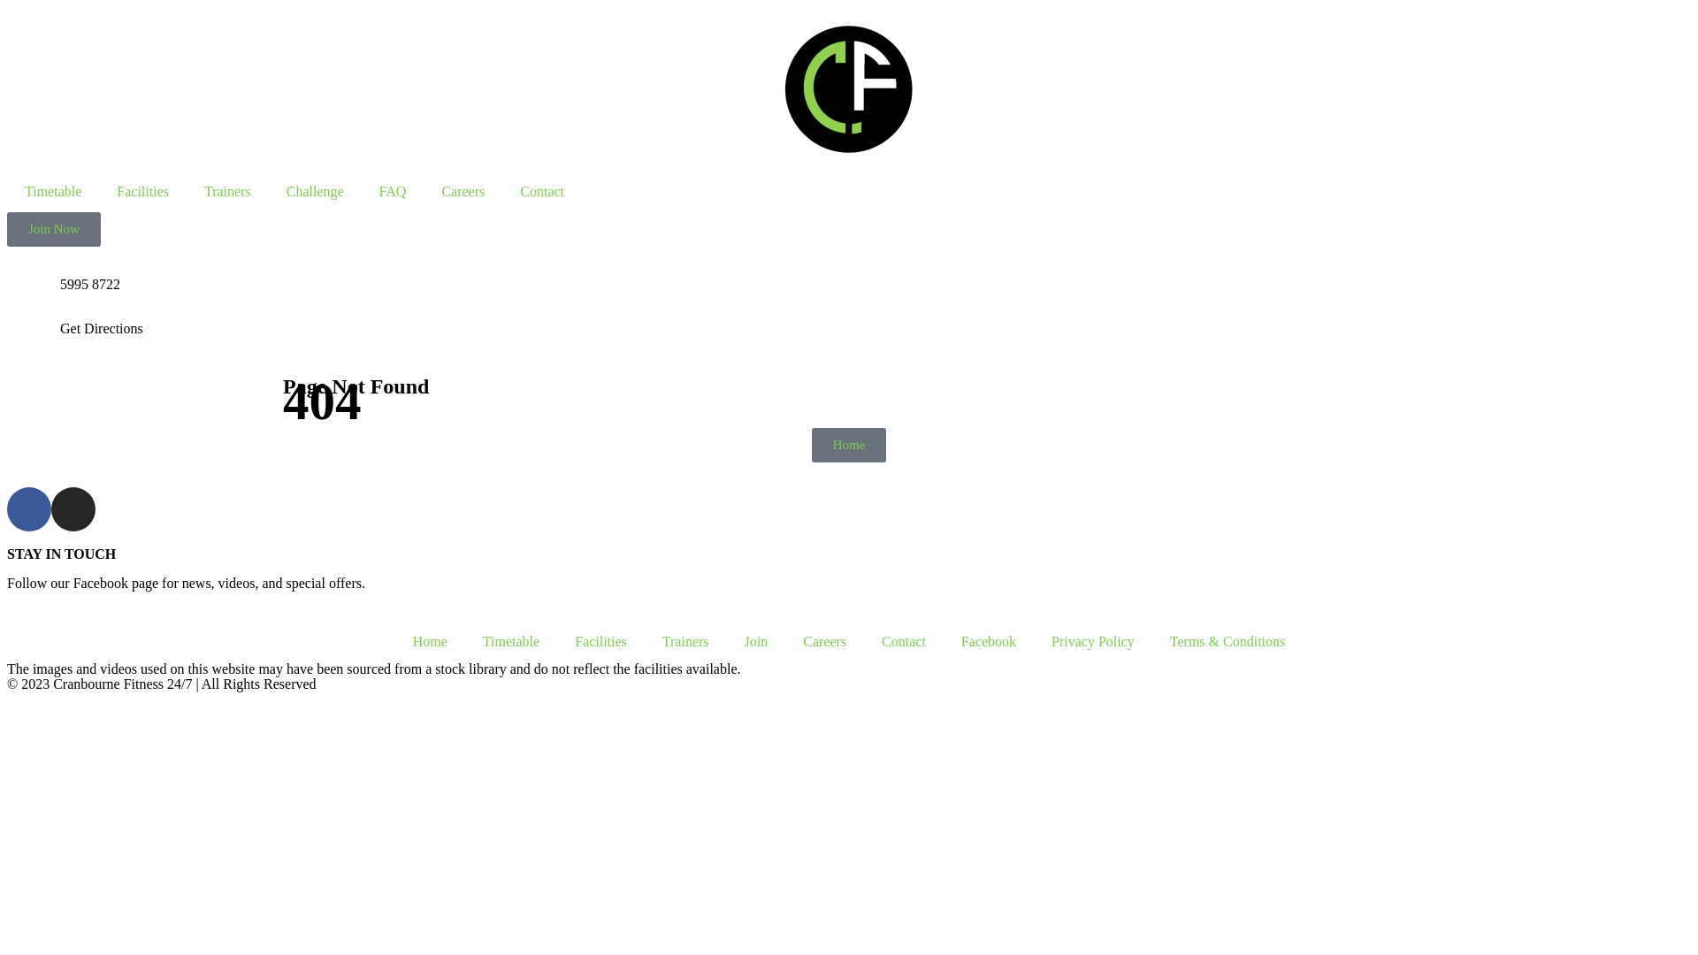  Describe the element at coordinates (90, 285) in the screenshot. I see `5995 8722` at that location.